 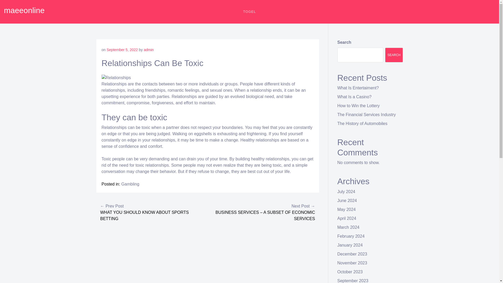 What do you see at coordinates (358, 106) in the screenshot?
I see `How to Win the Lottery` at bounding box center [358, 106].